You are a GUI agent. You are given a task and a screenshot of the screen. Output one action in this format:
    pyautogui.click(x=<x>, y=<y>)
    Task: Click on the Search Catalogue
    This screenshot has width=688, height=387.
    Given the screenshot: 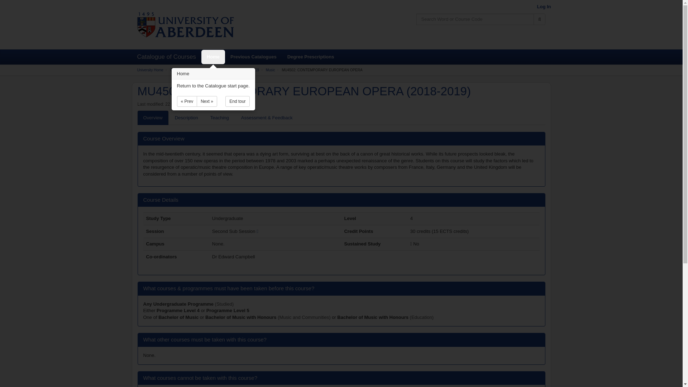 What is the action you would take?
    pyautogui.click(x=540, y=19)
    